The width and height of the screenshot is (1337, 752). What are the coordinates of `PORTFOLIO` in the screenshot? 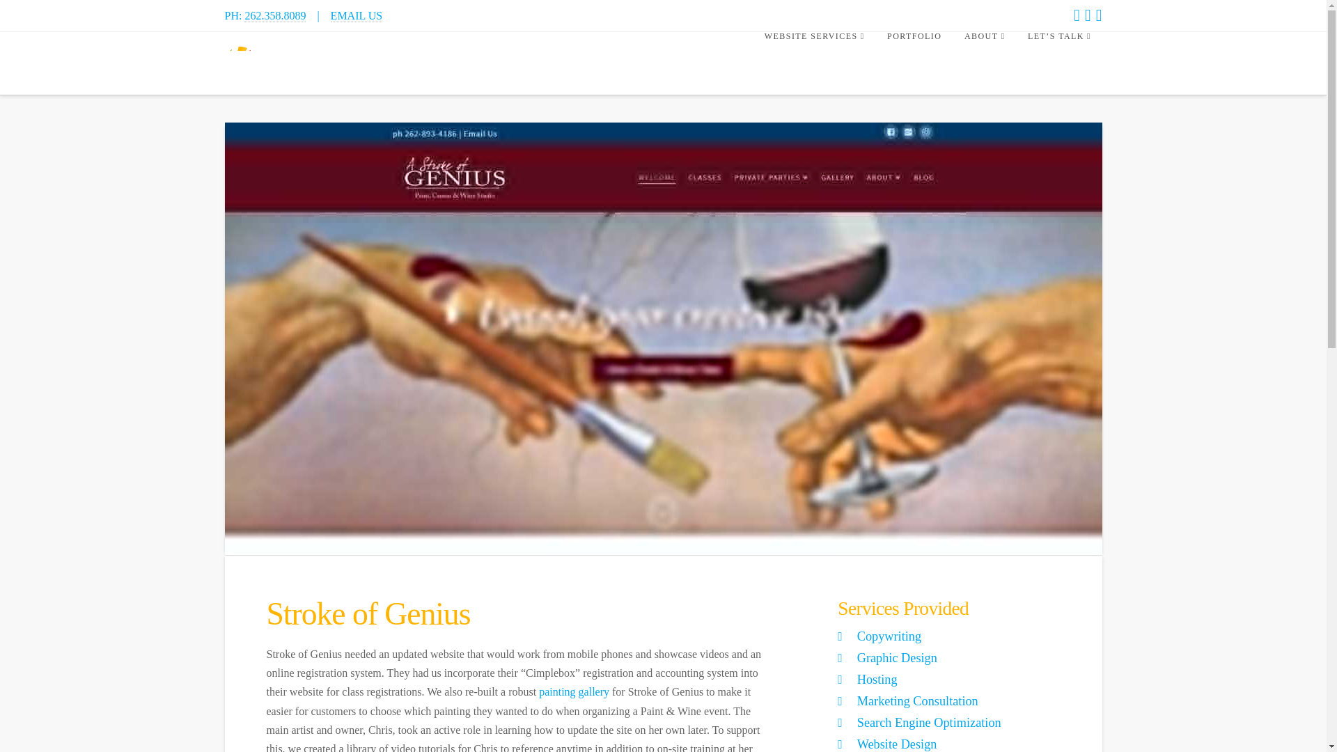 It's located at (914, 63).